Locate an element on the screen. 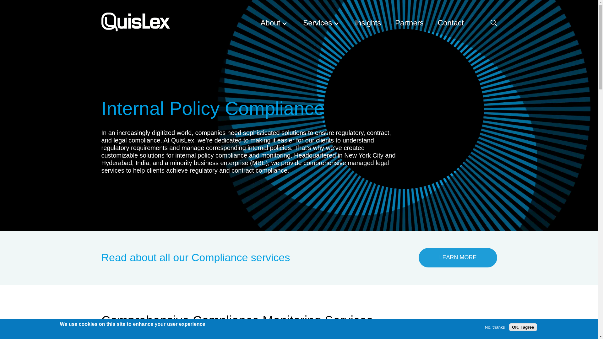  LEARN MORE is located at coordinates (458, 257).